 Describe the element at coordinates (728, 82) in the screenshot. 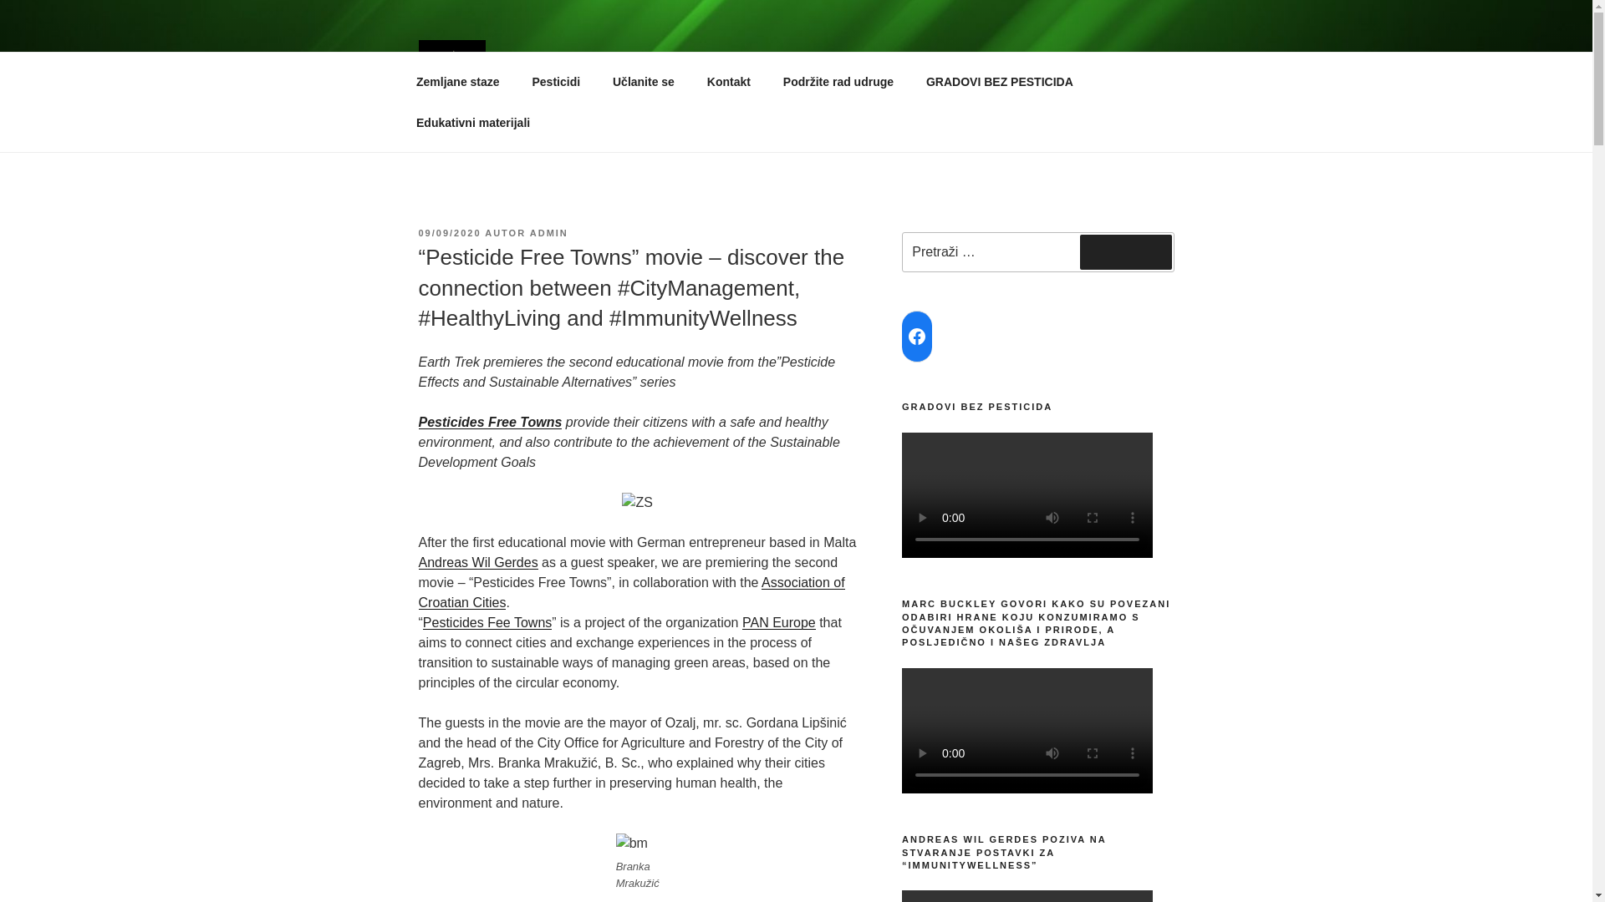

I see `Kontakt` at that location.